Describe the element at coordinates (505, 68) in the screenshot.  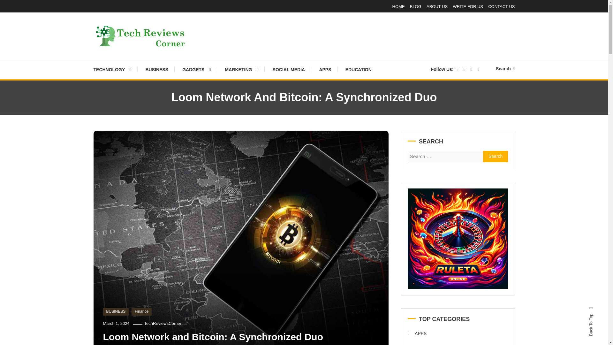
I see `Search` at that location.